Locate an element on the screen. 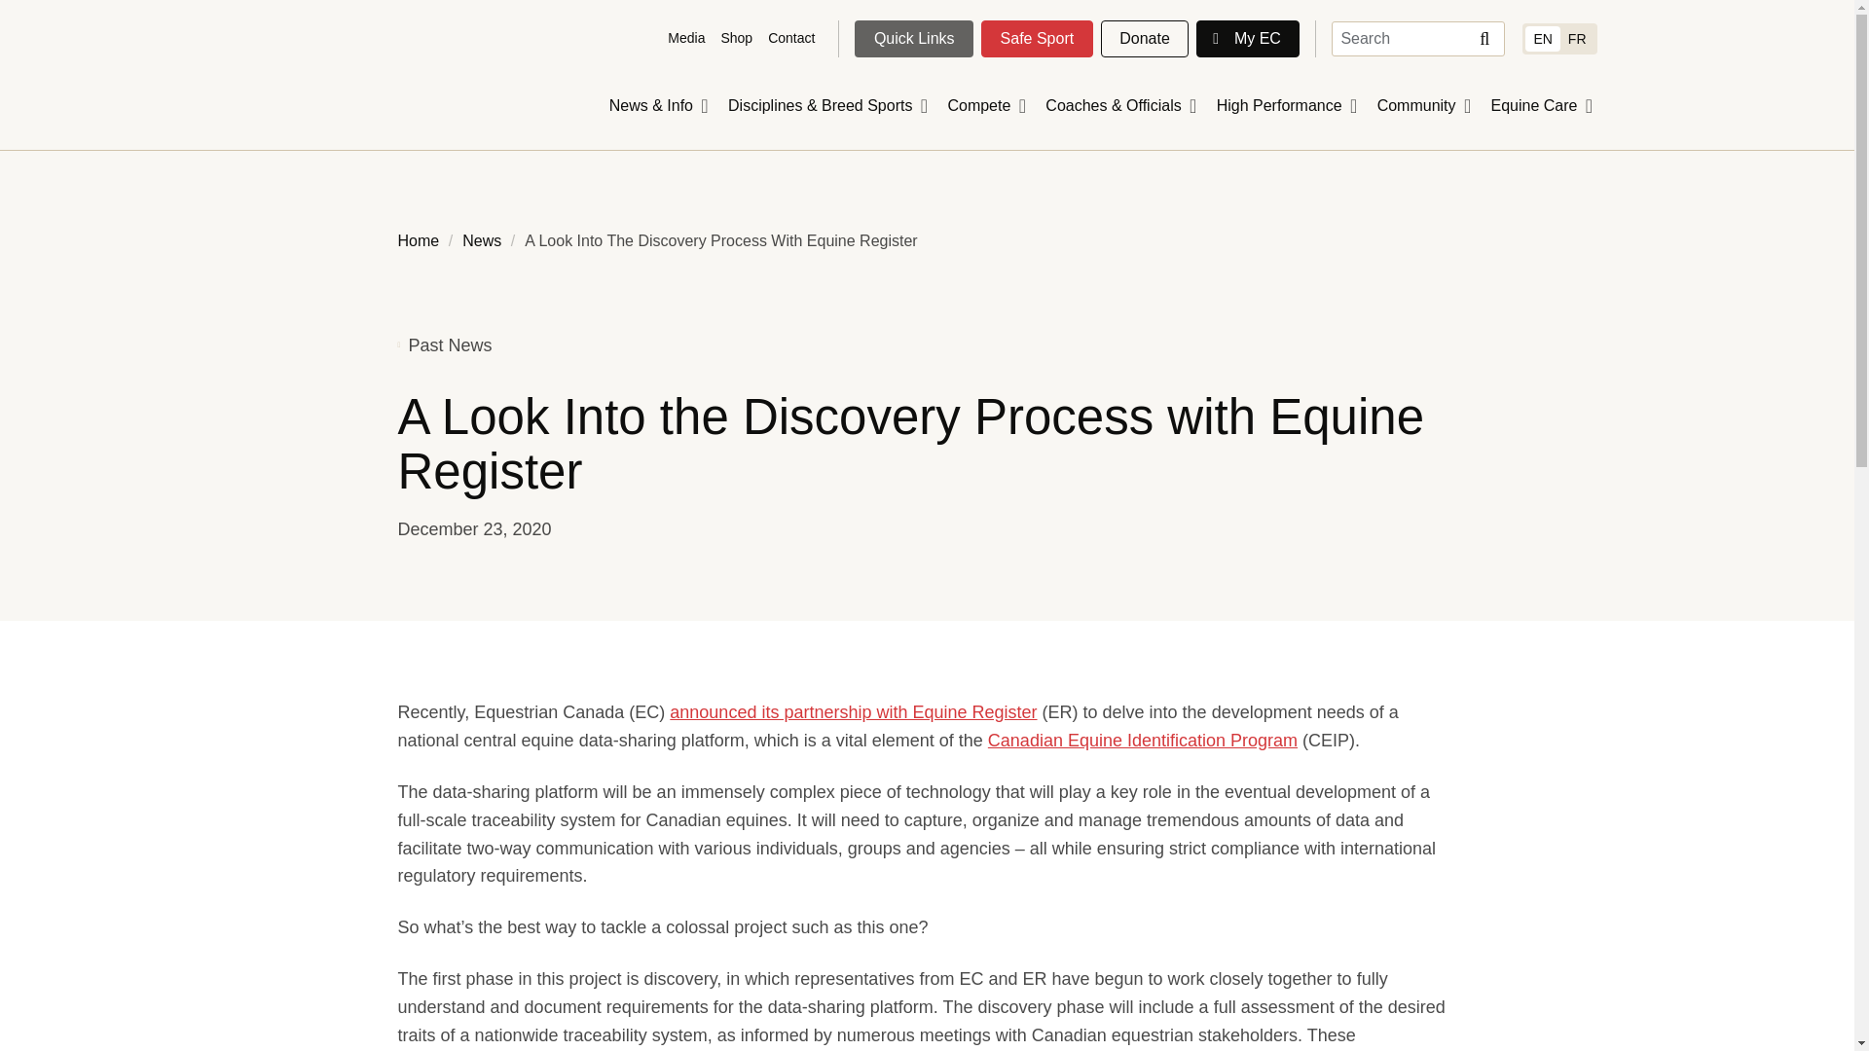  Donate is located at coordinates (1145, 39).